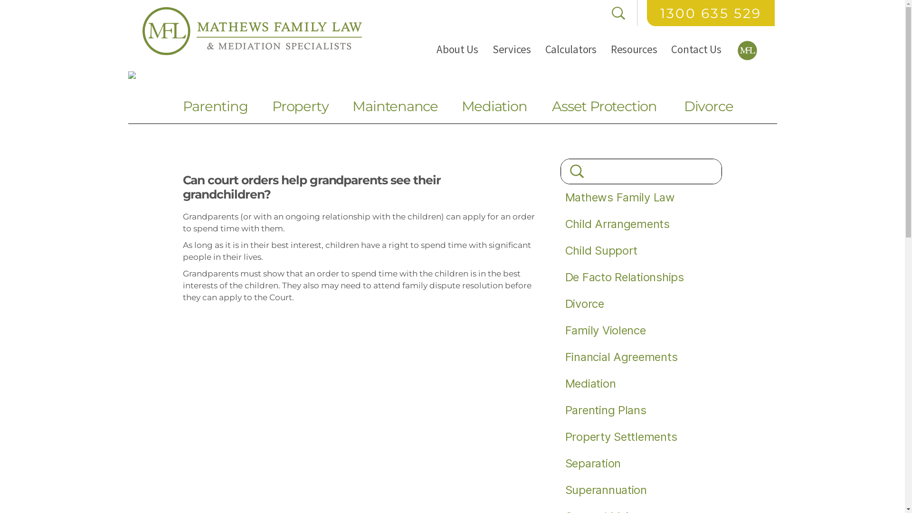 This screenshot has width=912, height=513. I want to click on Separation, so click(593, 464).